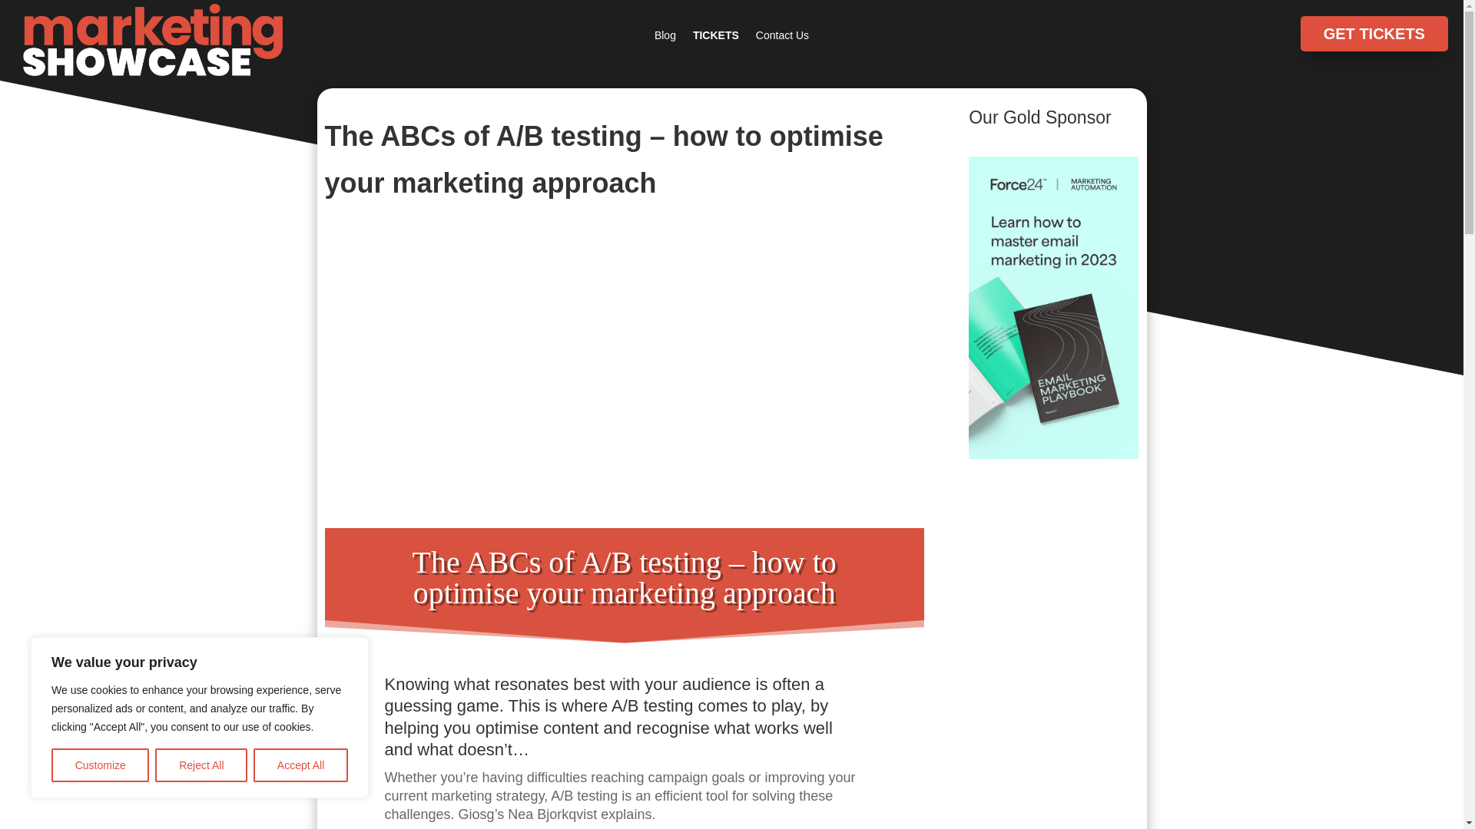 This screenshot has width=1475, height=829. Describe the element at coordinates (1054, 307) in the screenshot. I see `F24 mktgShowcase Website Ad` at that location.